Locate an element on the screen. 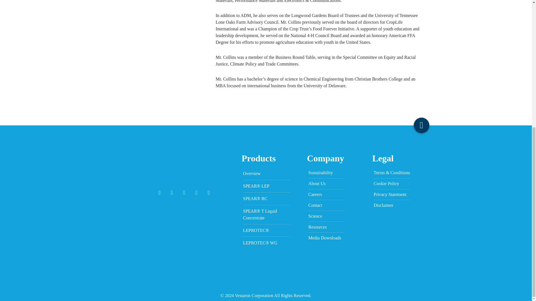 This screenshot has width=536, height=301. Youtube is located at coordinates (184, 193).